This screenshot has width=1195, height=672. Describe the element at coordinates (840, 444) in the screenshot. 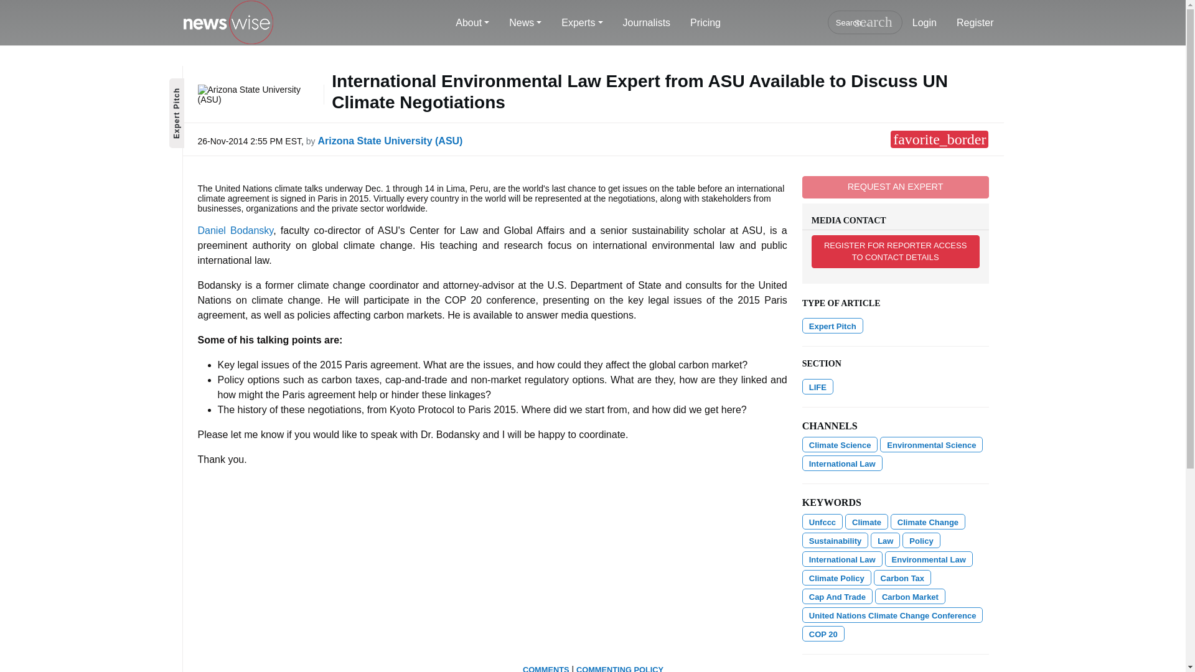

I see `Show all articles in this channel` at that location.